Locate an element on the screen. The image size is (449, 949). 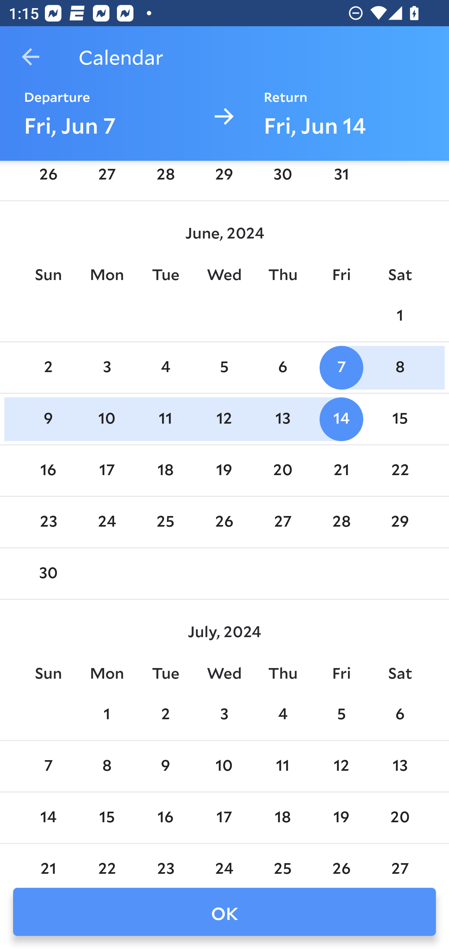
31 is located at coordinates (341, 179).